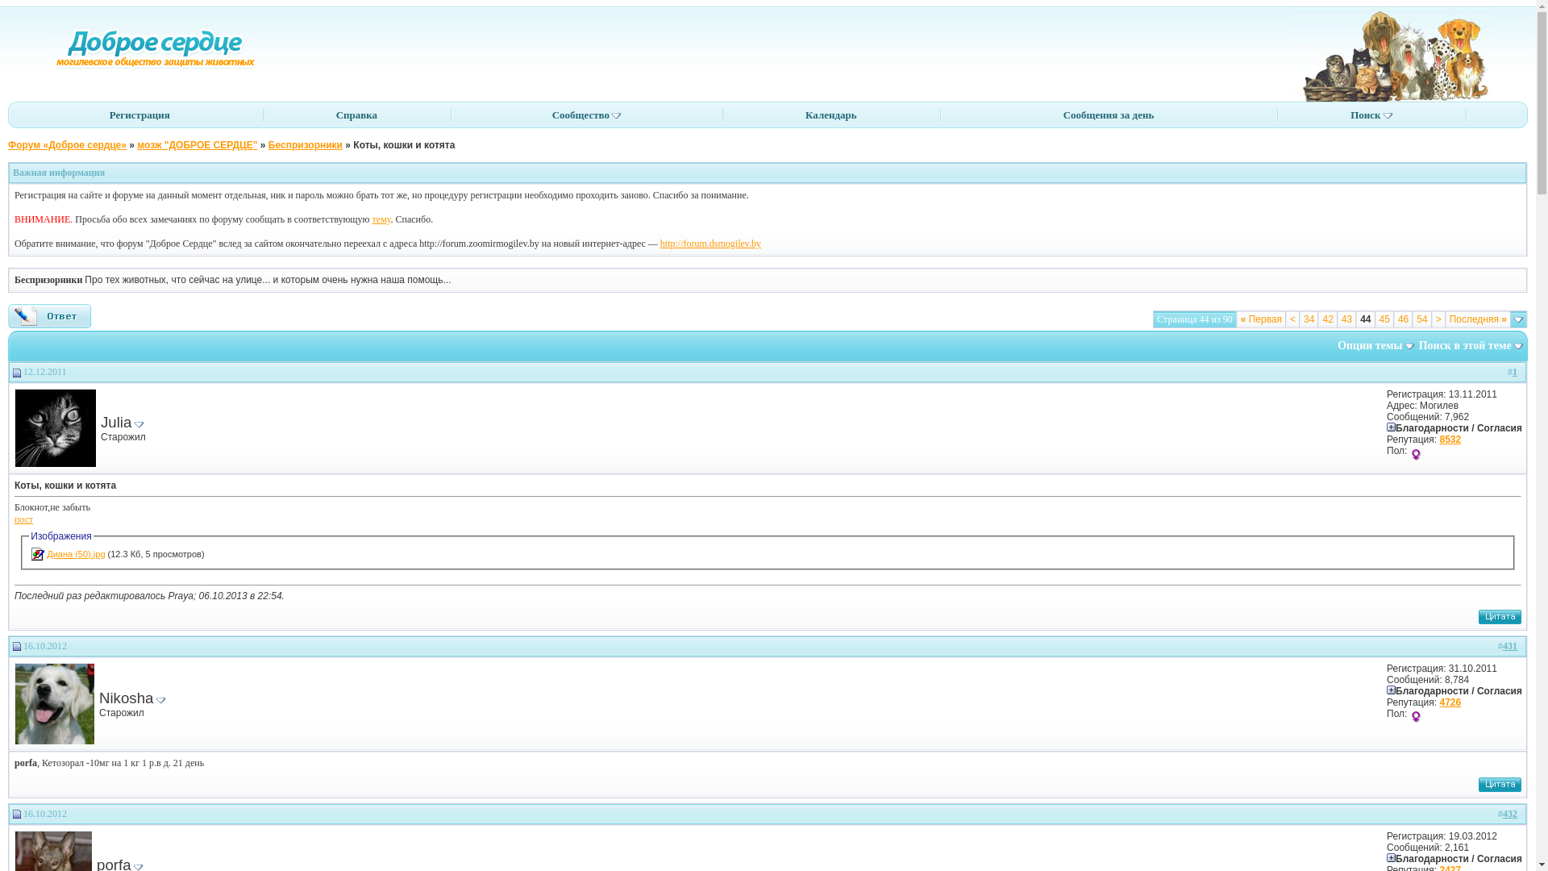 The height and width of the screenshot is (871, 1548). Describe the element at coordinates (126, 698) in the screenshot. I see `Nikosha` at that location.